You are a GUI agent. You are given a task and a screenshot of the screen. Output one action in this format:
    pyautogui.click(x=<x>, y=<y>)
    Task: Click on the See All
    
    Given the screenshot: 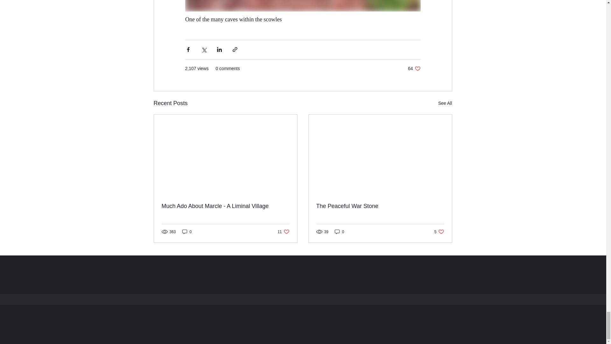 What is the action you would take?
    pyautogui.click(x=445, y=103)
    